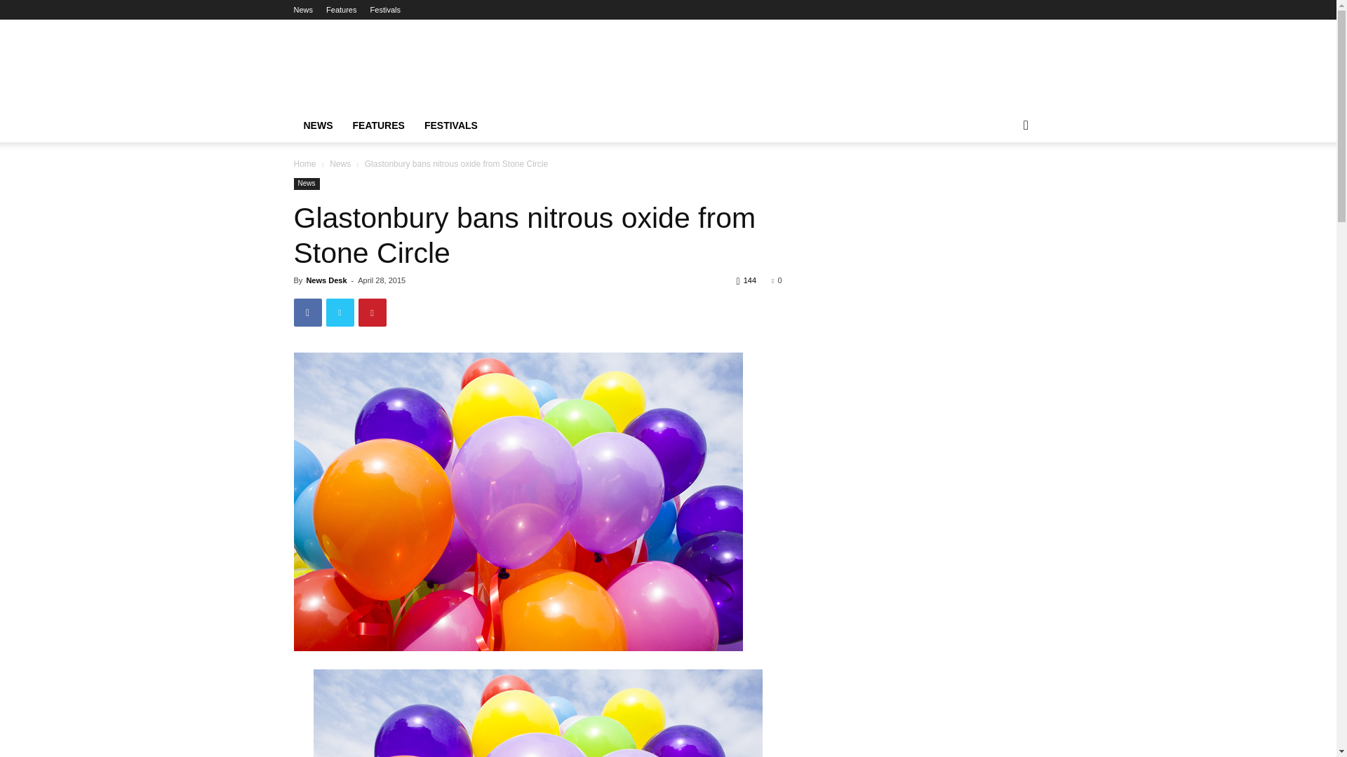 The height and width of the screenshot is (757, 1347). Describe the element at coordinates (776, 280) in the screenshot. I see `0` at that location.